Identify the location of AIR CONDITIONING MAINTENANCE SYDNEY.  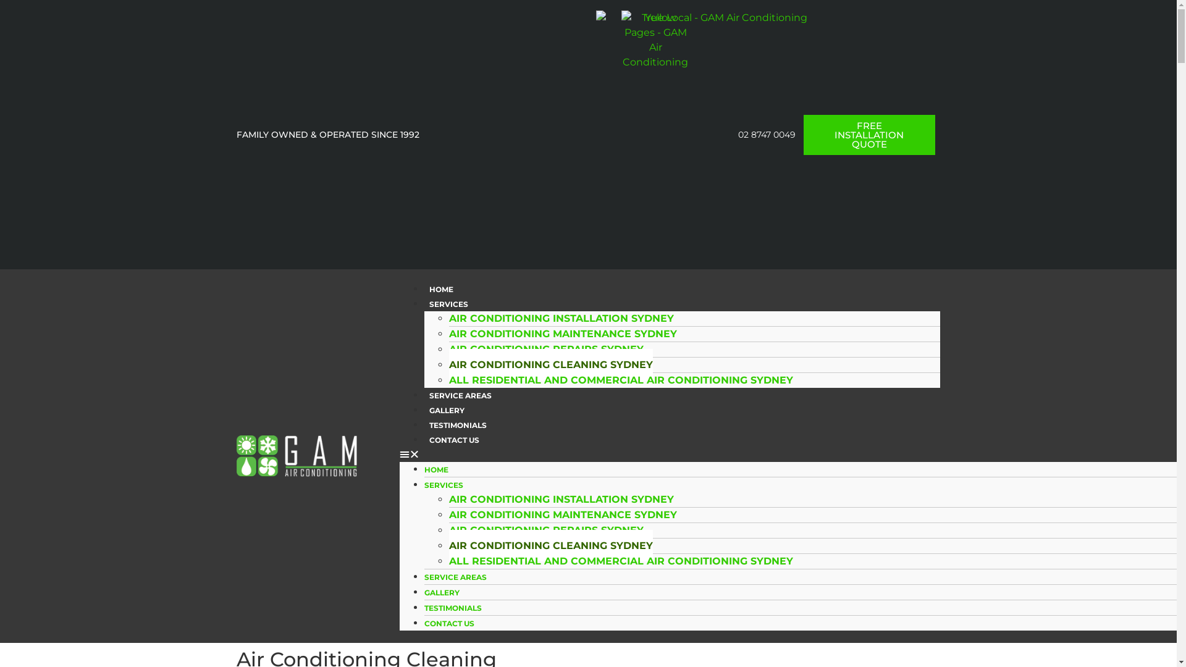
(563, 333).